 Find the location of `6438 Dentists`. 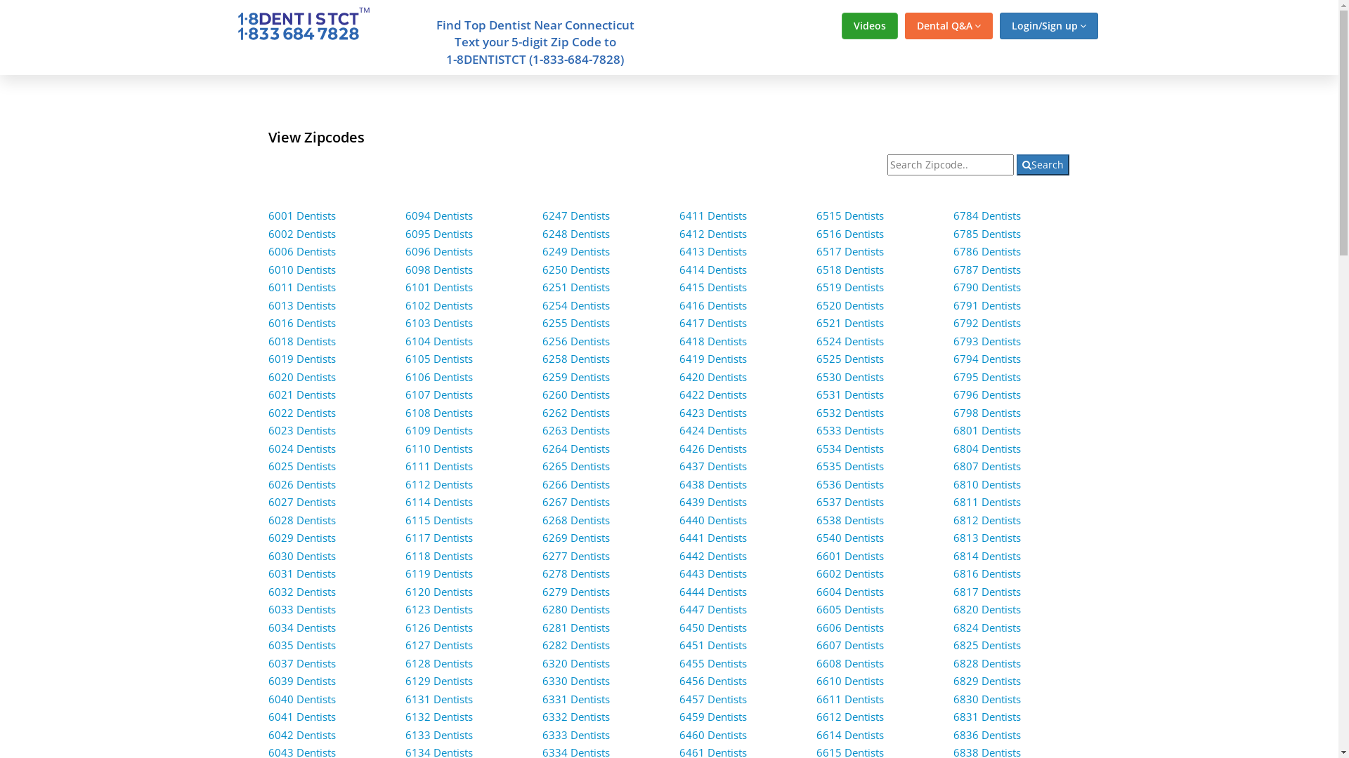

6438 Dentists is located at coordinates (713, 484).